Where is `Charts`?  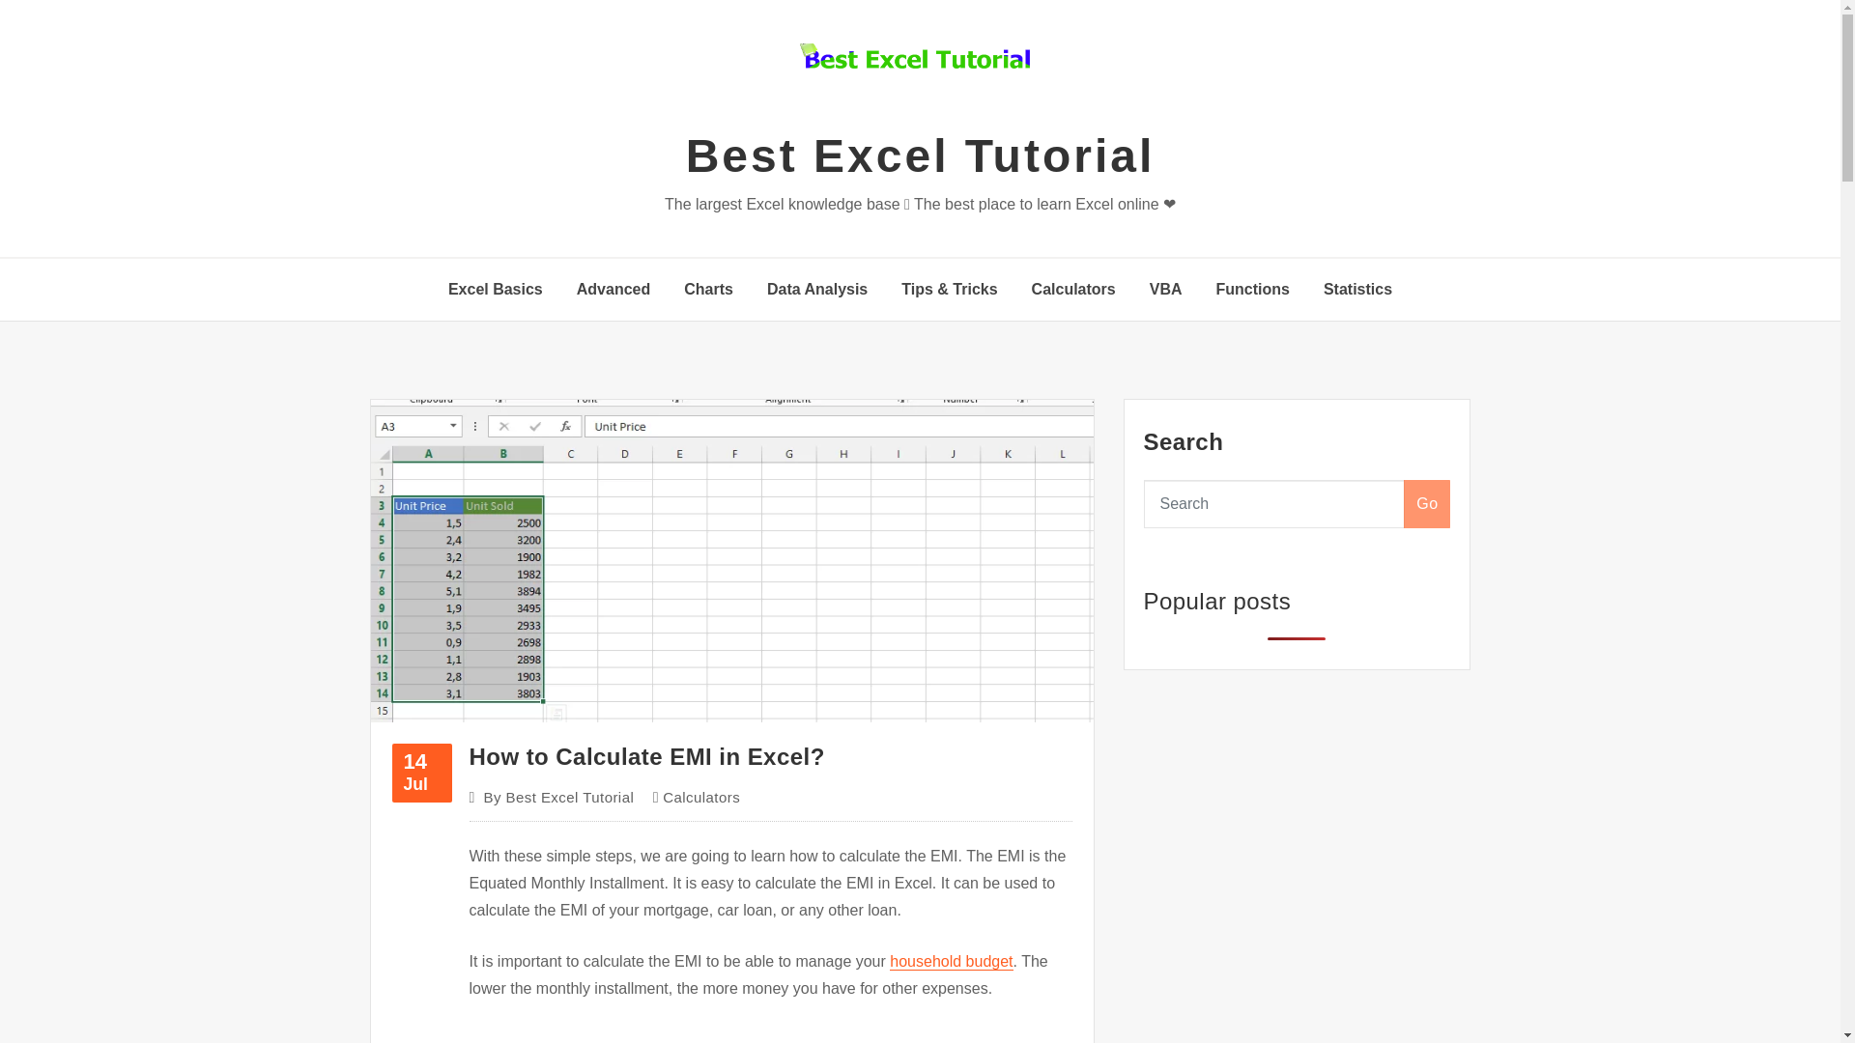 Charts is located at coordinates (708, 289).